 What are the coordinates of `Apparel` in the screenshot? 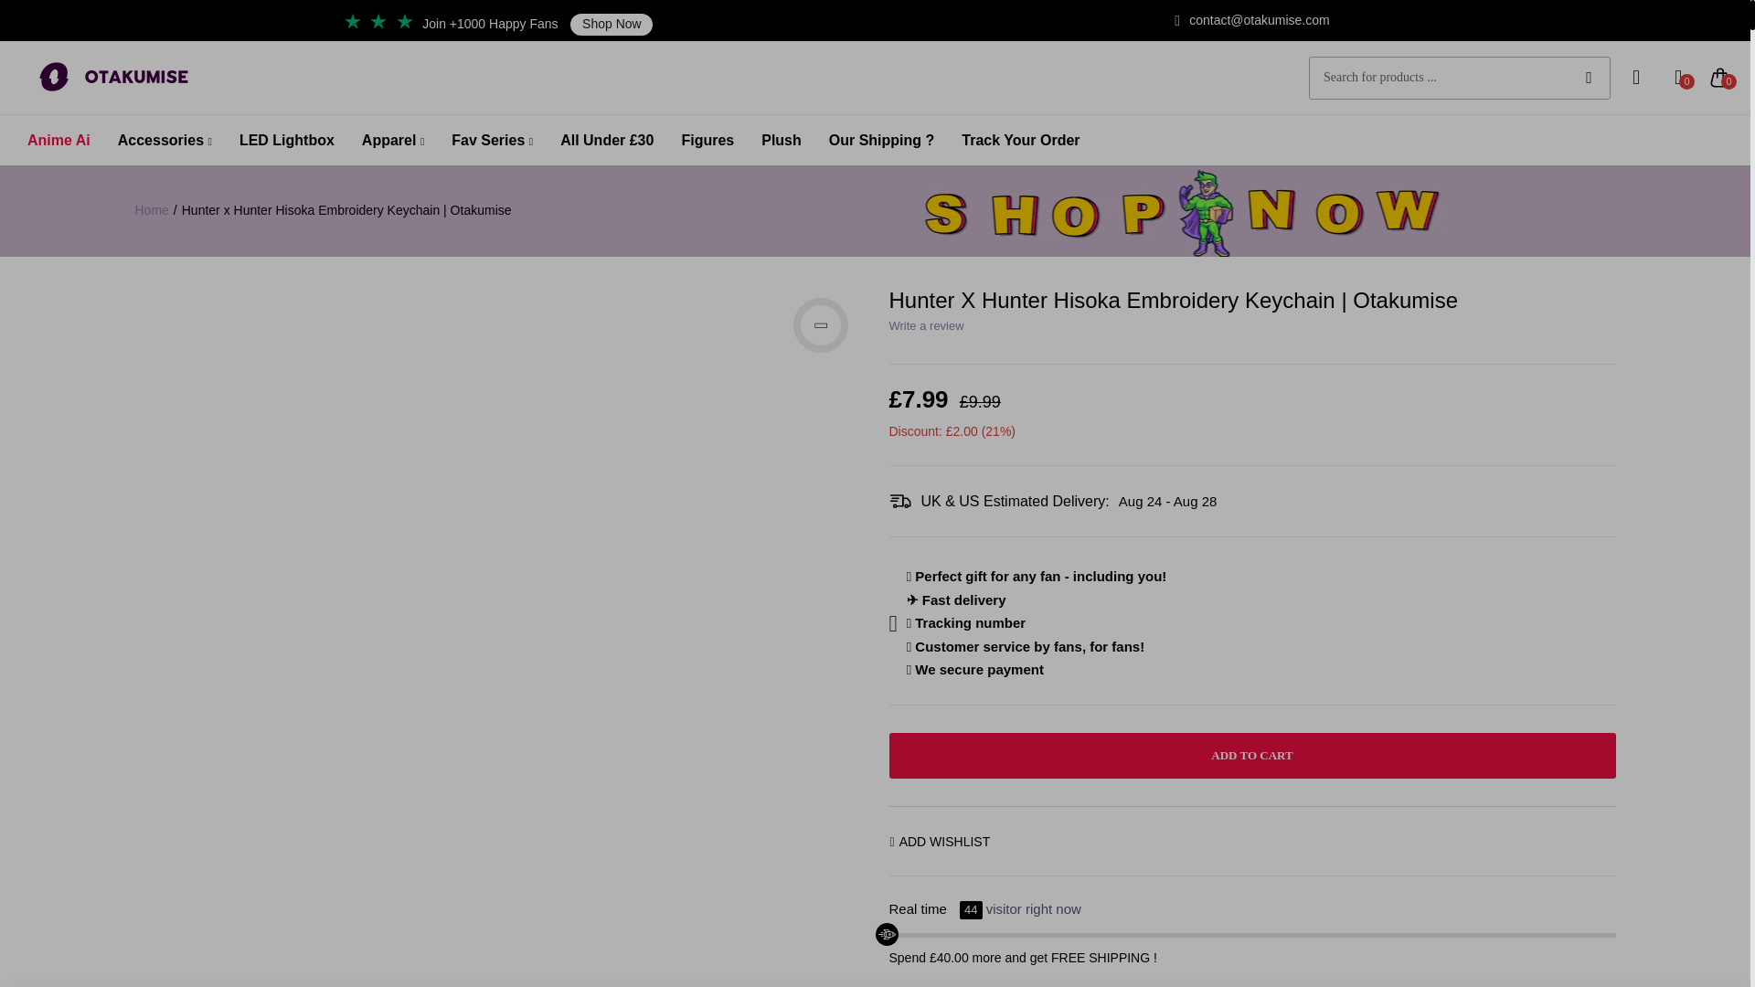 It's located at (393, 141).